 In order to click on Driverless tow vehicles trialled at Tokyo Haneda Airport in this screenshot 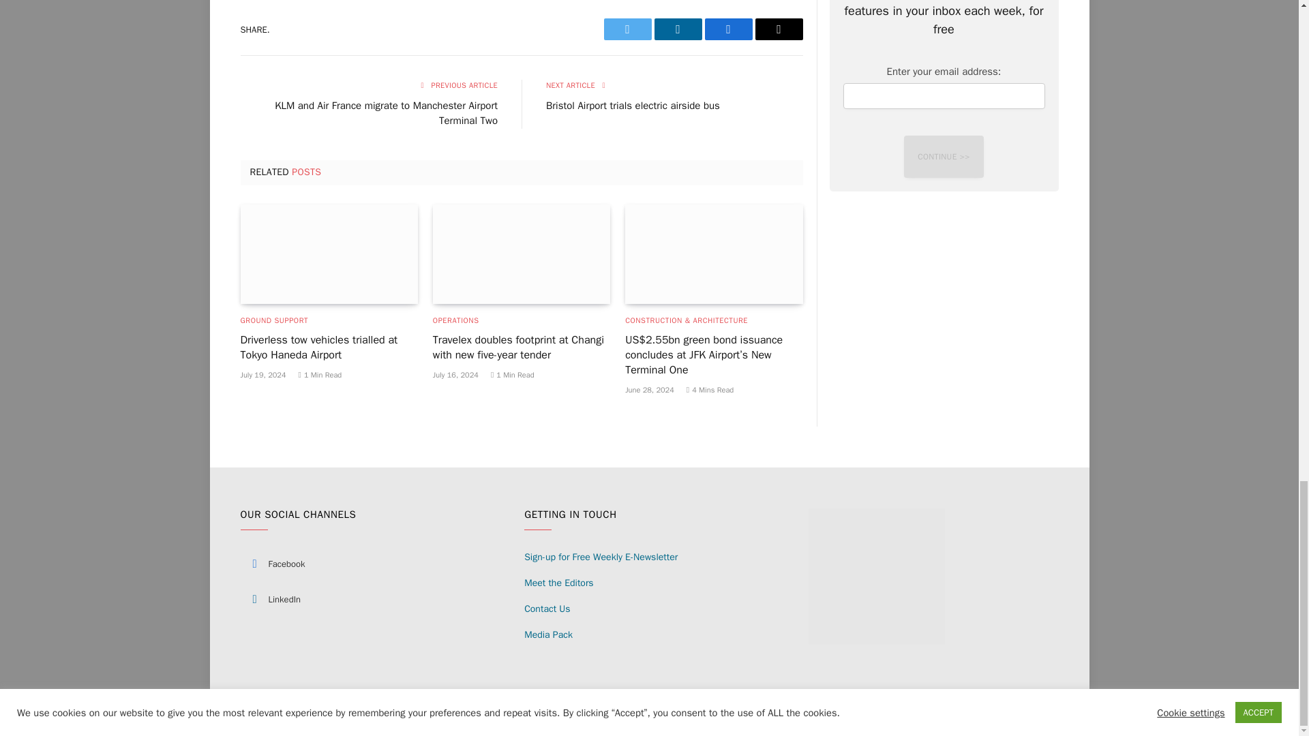, I will do `click(329, 254)`.